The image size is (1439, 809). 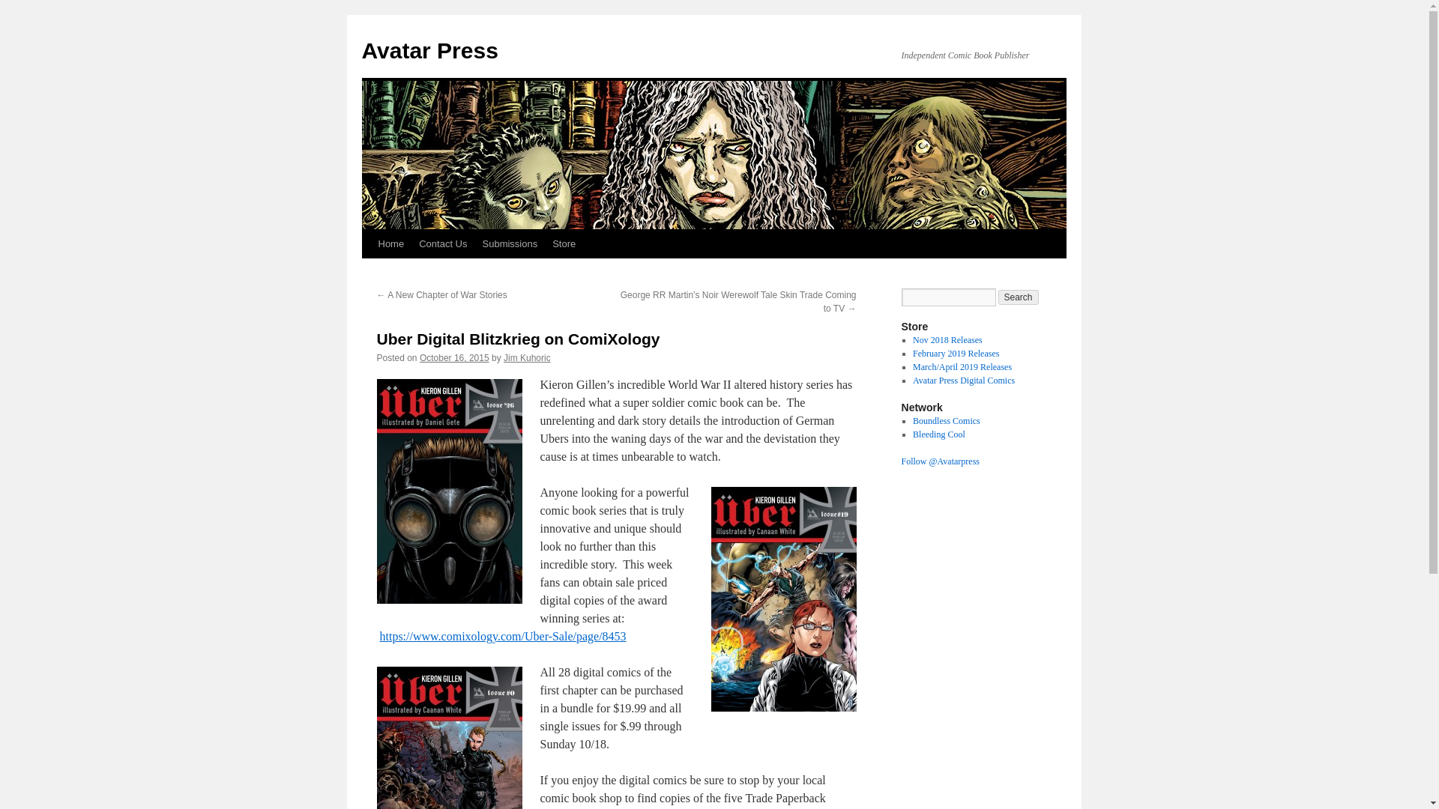 What do you see at coordinates (528, 357) in the screenshot?
I see `View all posts by Jim Kuhoric` at bounding box center [528, 357].